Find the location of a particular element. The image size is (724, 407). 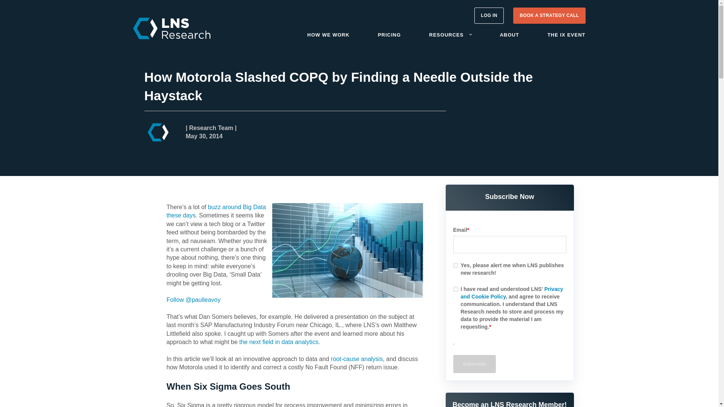

true is located at coordinates (456, 265).